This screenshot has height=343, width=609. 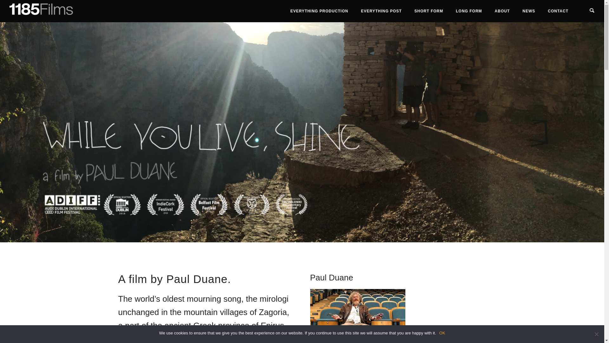 What do you see at coordinates (381, 11) in the screenshot?
I see `EVERYTHING POST` at bounding box center [381, 11].